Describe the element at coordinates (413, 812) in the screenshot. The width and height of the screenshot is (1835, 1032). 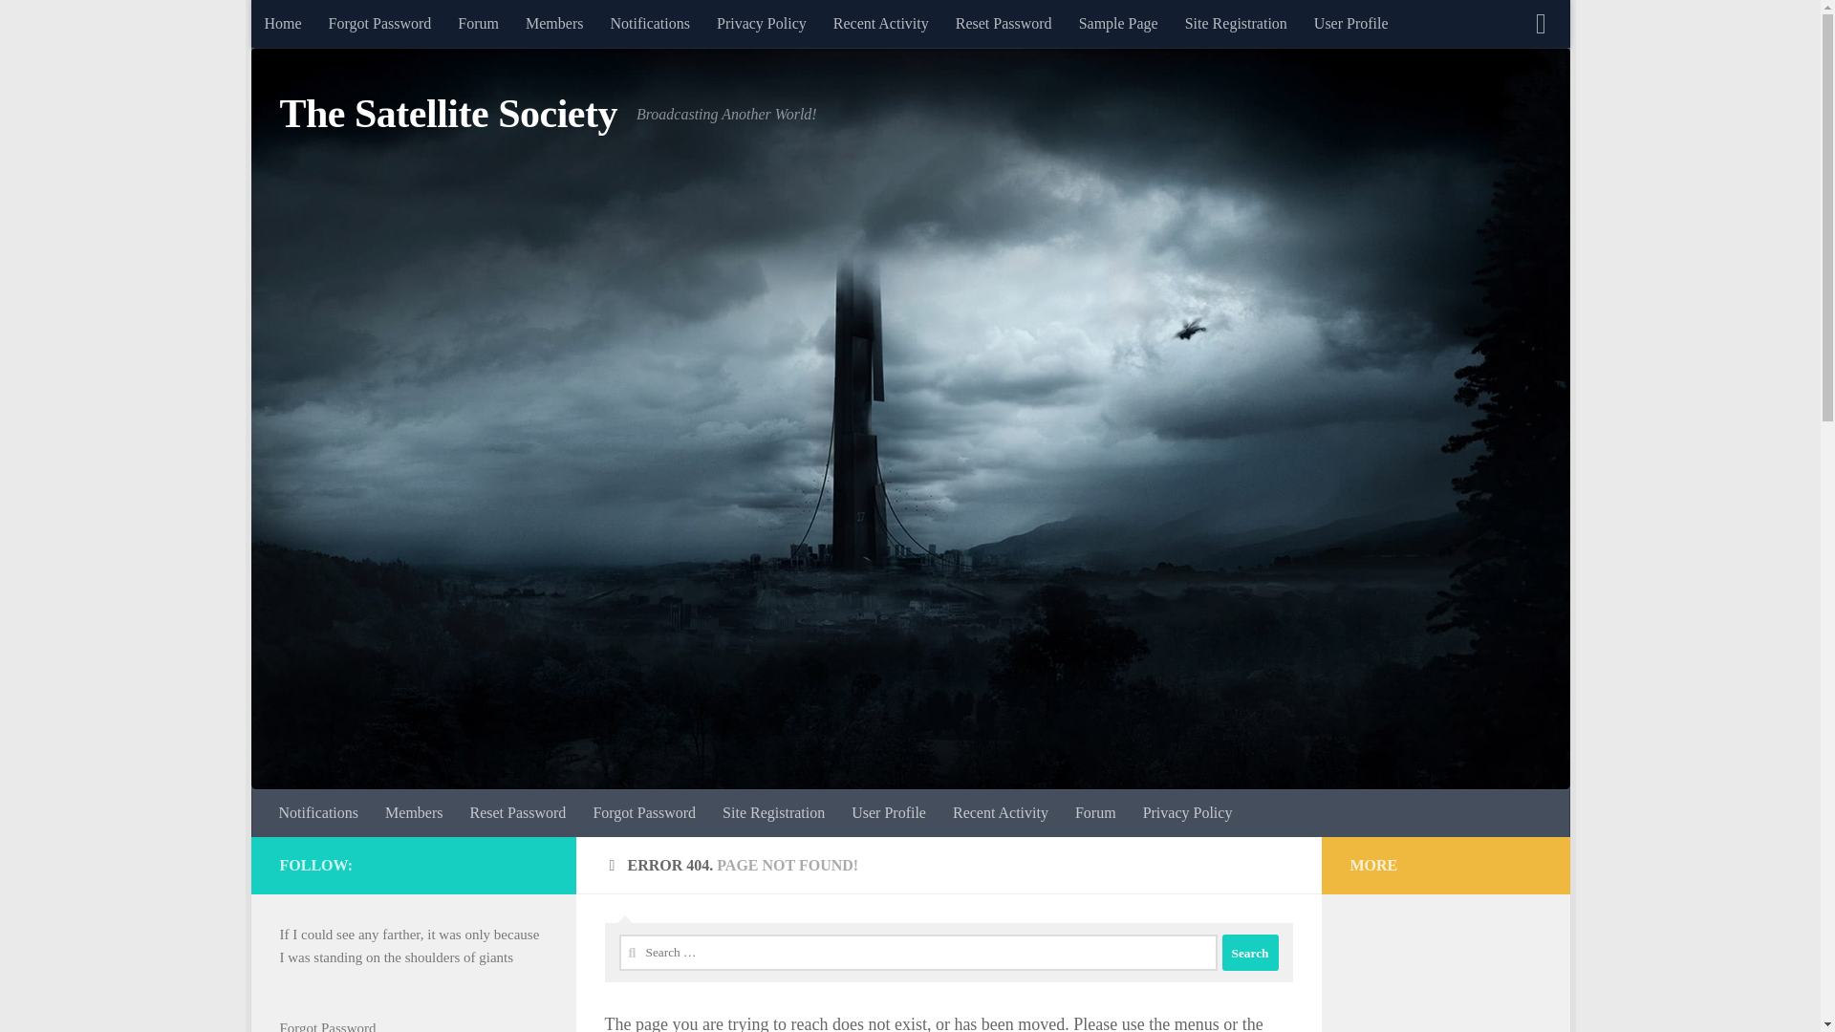
I see `Members` at that location.